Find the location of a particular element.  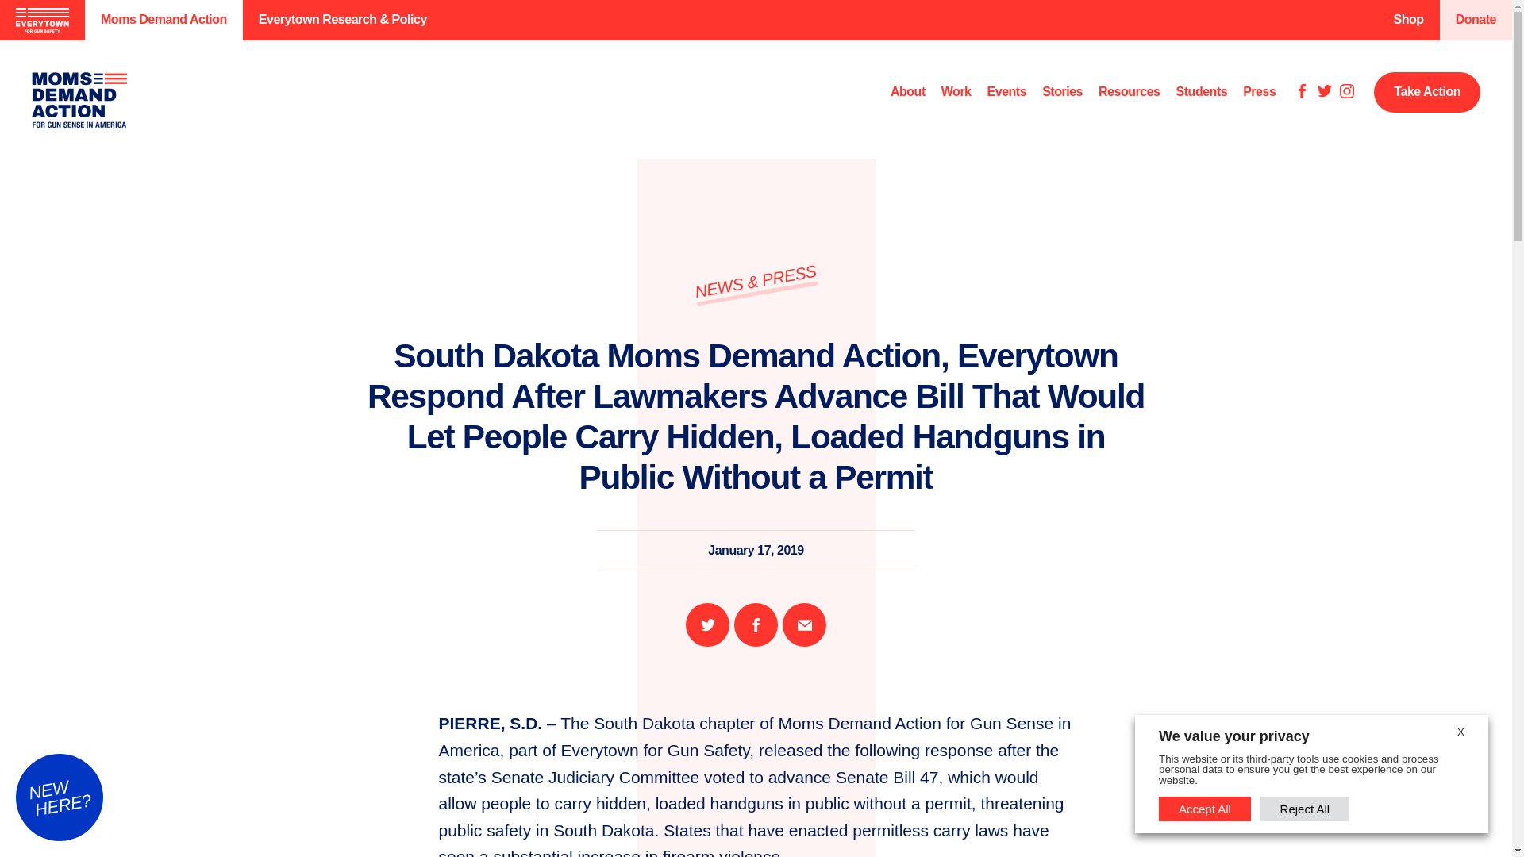

Take Action is located at coordinates (1427, 92).